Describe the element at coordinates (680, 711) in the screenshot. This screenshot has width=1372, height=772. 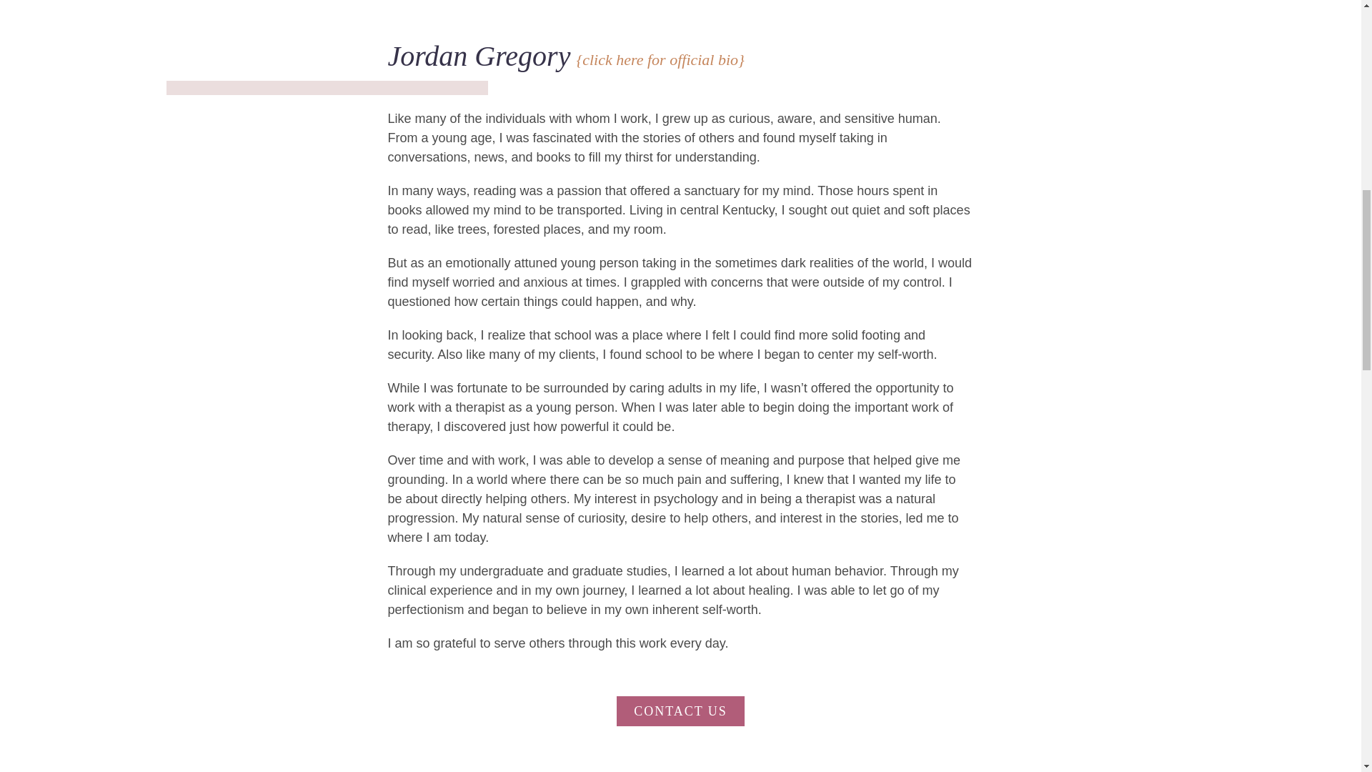
I see `CONTACT US` at that location.